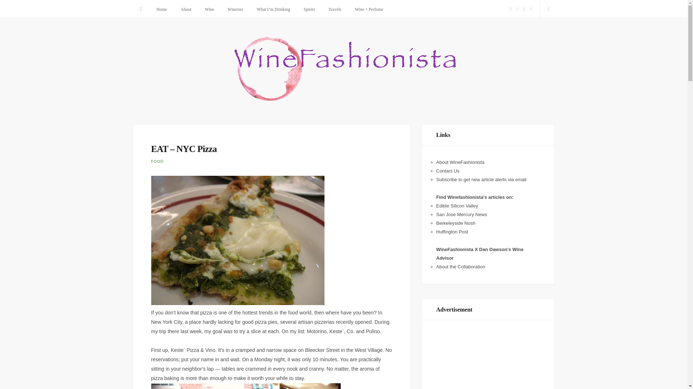 Image resolution: width=693 pixels, height=389 pixels. What do you see at coordinates (344, 70) in the screenshot?
I see `WineFashionista` at bounding box center [344, 70].